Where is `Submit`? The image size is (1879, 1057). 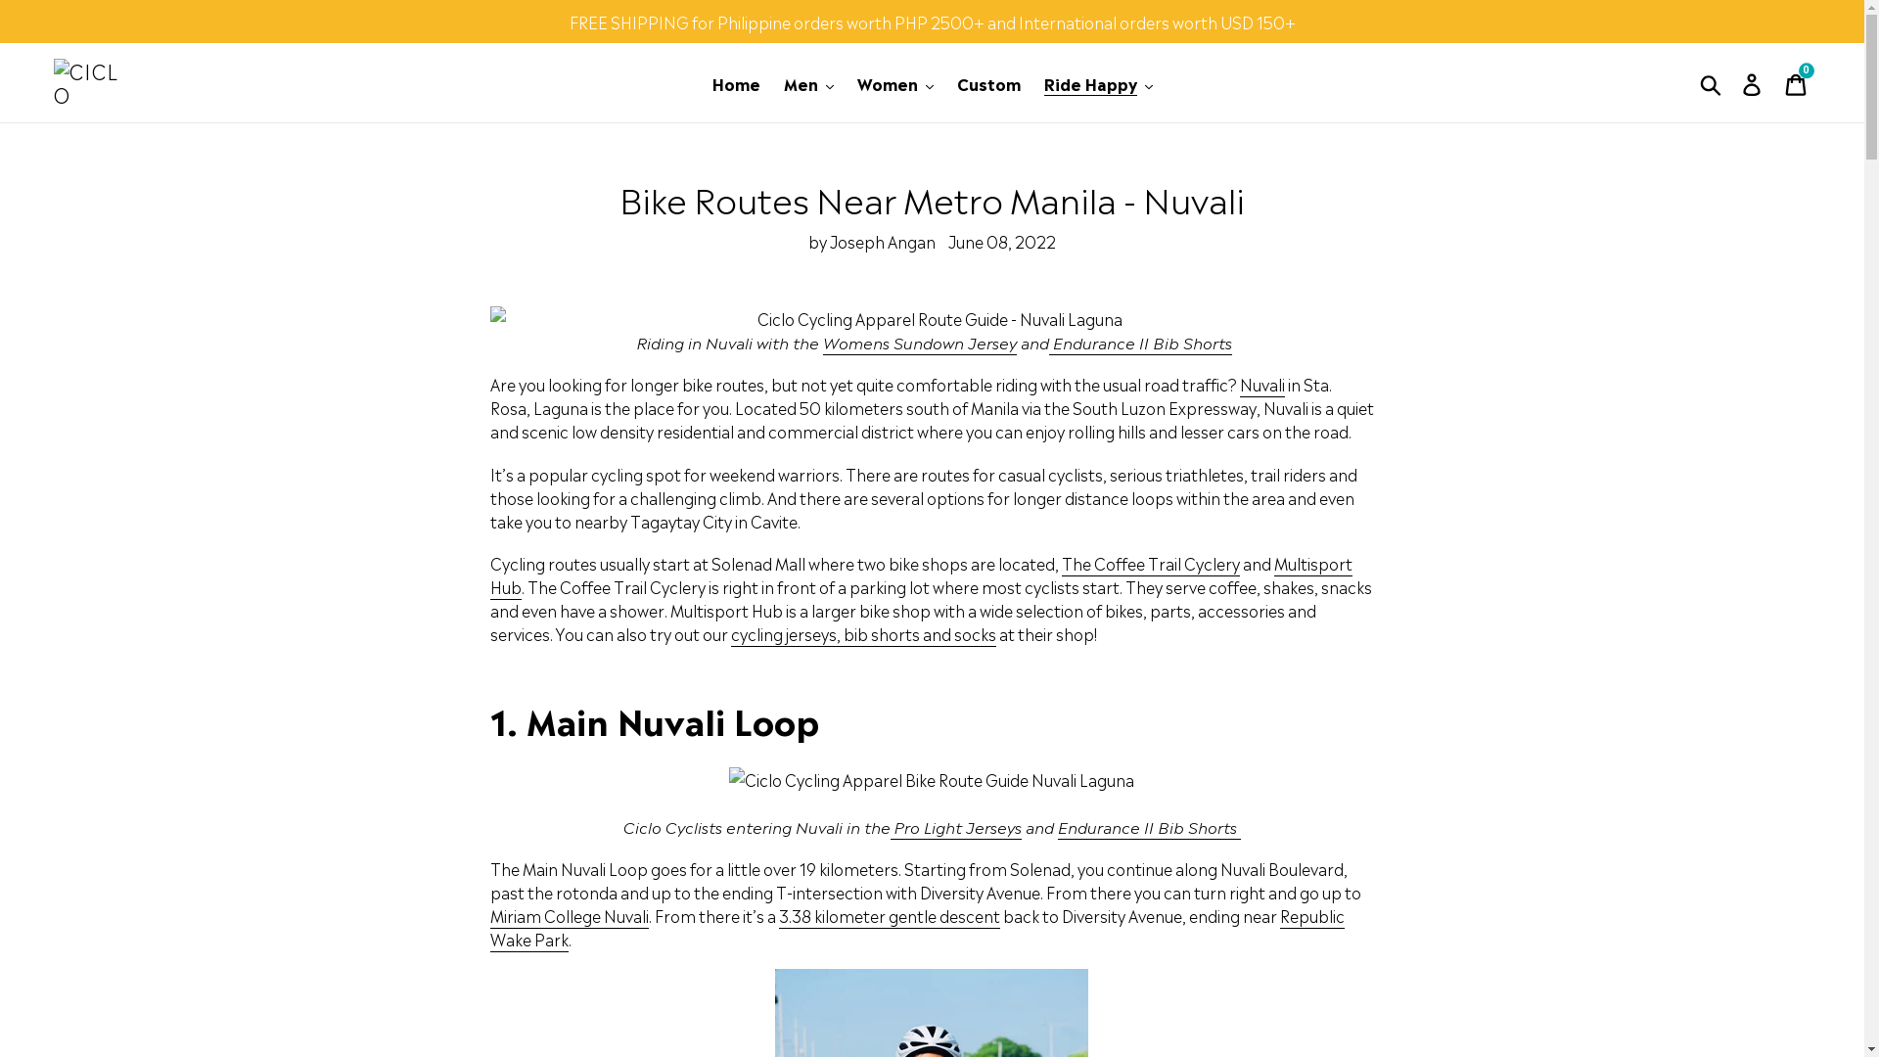 Submit is located at coordinates (1713, 82).